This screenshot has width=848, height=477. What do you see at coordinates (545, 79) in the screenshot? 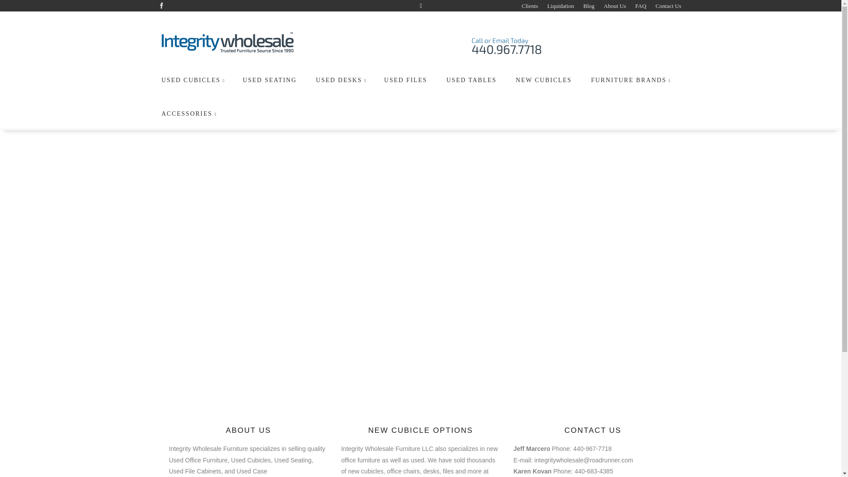
I see `NEW CUBICLES` at bounding box center [545, 79].